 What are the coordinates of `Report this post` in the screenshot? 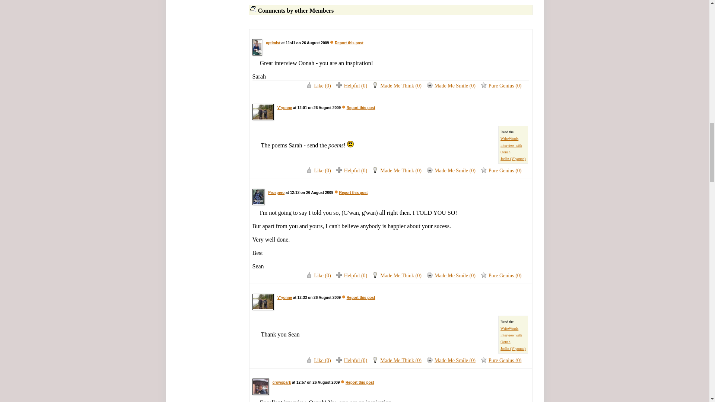 It's located at (353, 192).